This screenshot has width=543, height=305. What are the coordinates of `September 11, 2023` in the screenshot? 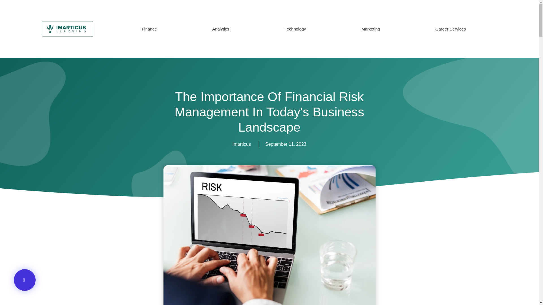 It's located at (286, 144).